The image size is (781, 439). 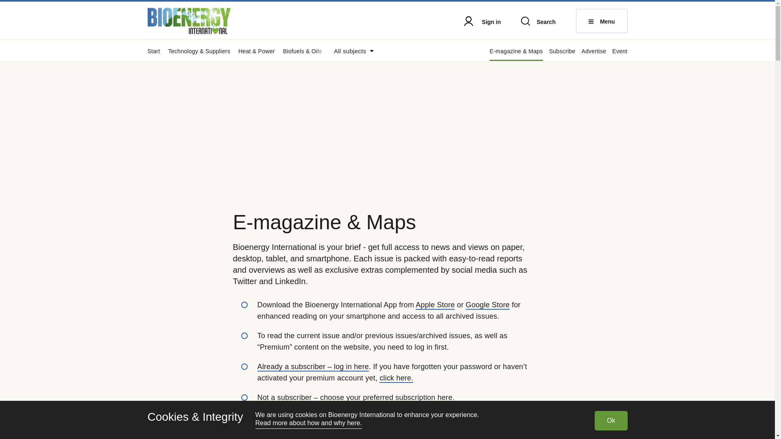 I want to click on Subscribe, so click(x=562, y=54).